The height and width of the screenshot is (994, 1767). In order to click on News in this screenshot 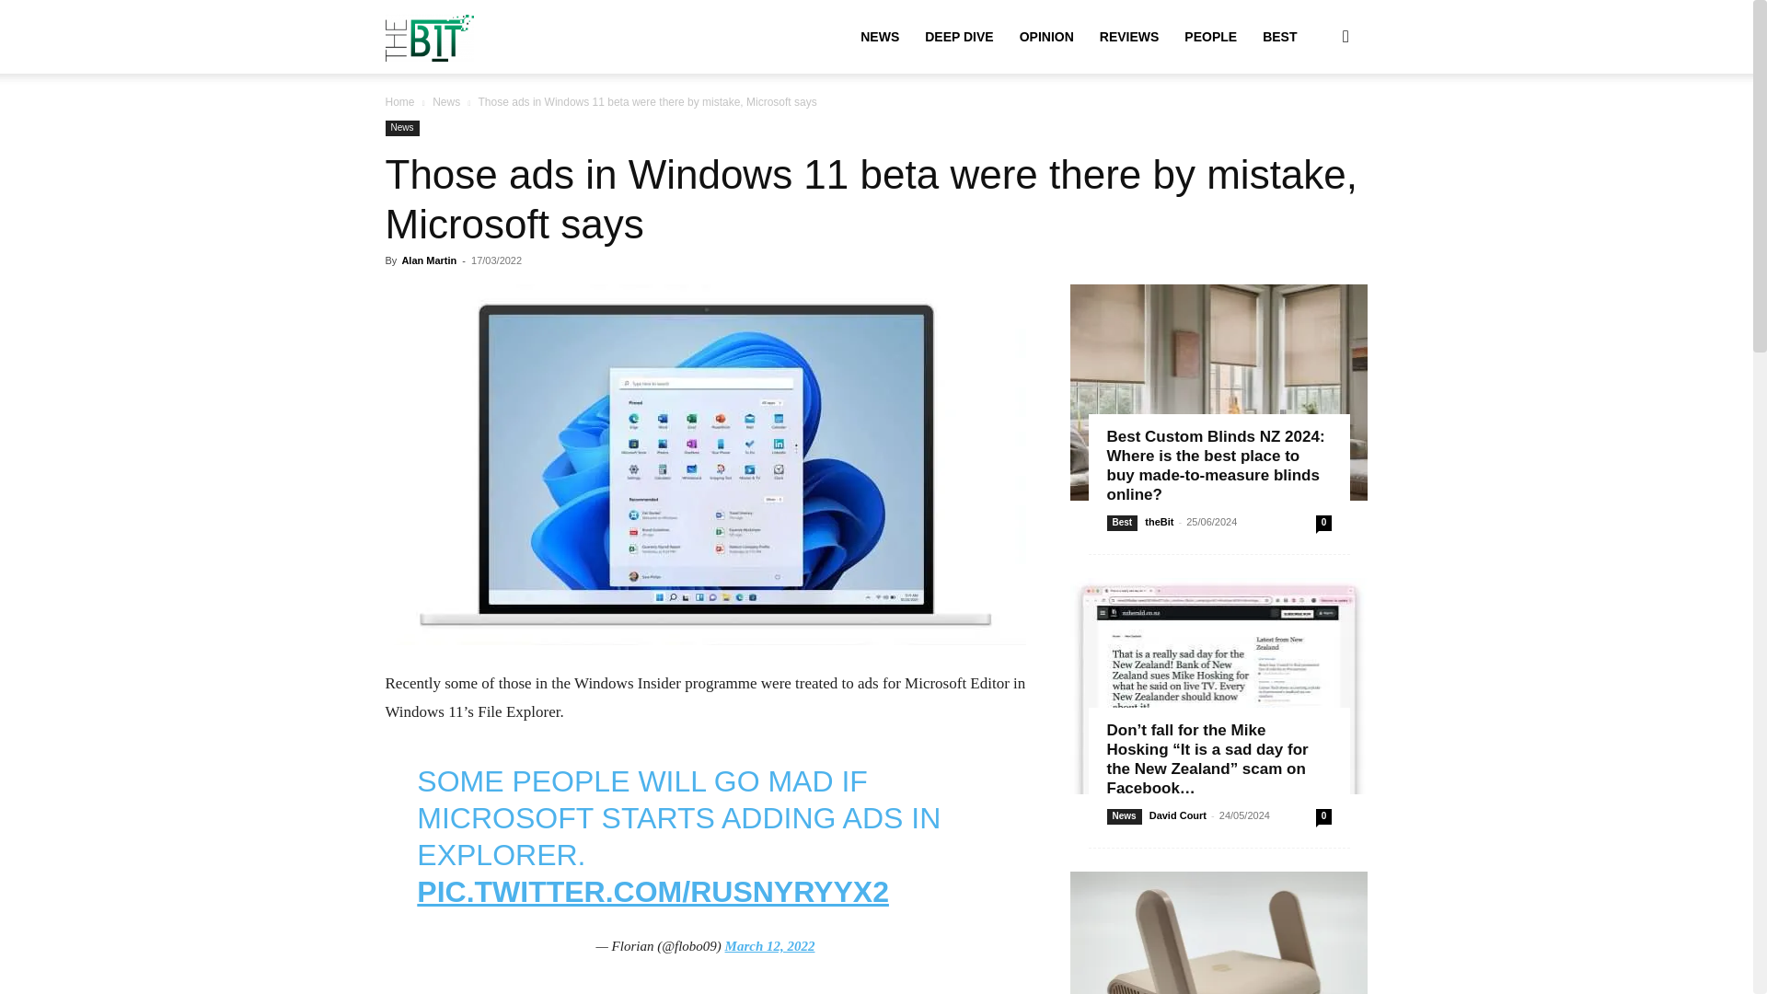, I will do `click(445, 101)`.